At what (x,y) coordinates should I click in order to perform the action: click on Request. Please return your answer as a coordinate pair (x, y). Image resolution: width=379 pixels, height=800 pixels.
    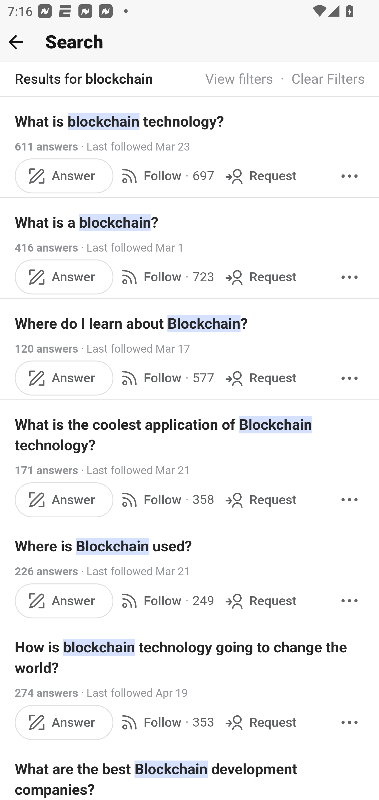
    Looking at the image, I should click on (260, 175).